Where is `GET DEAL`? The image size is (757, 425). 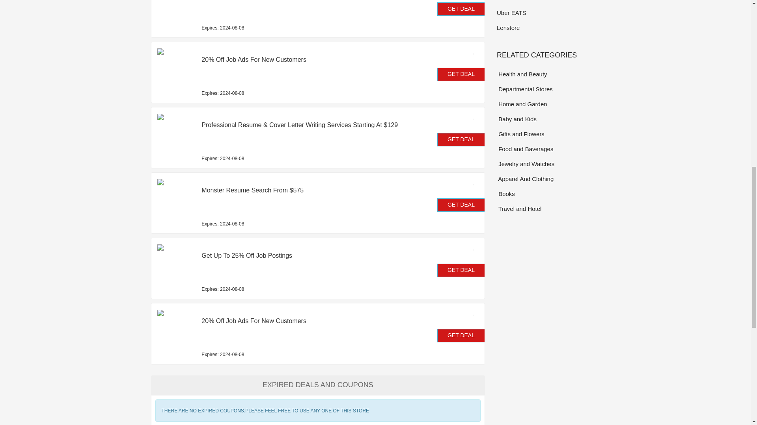
GET DEAL is located at coordinates (461, 335).